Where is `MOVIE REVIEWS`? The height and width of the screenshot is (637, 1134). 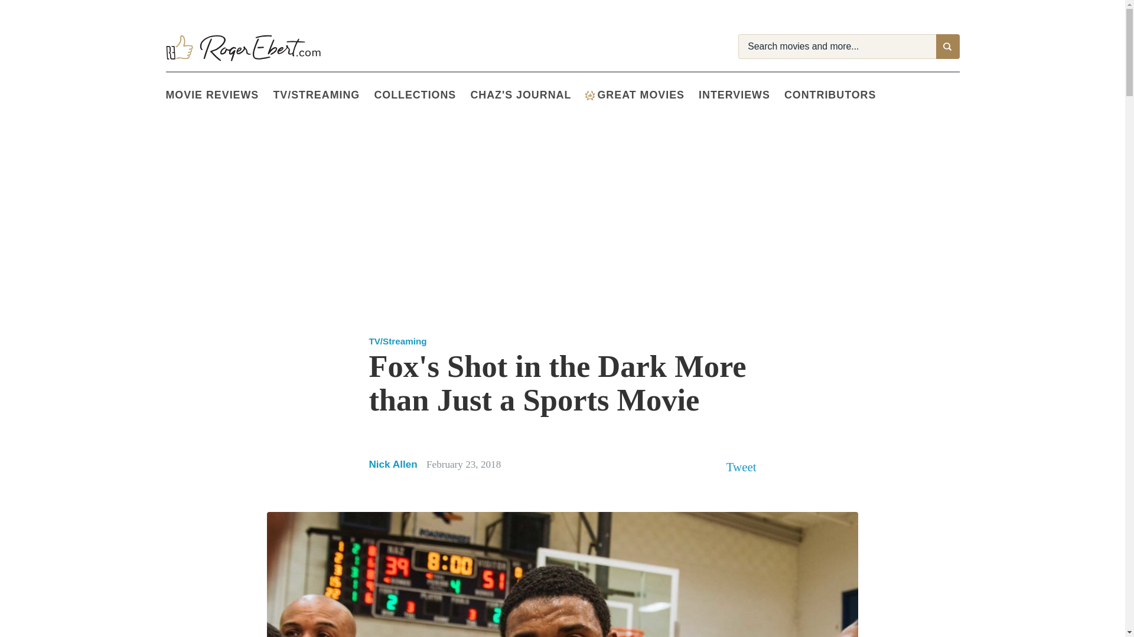
MOVIE REVIEWS is located at coordinates (219, 96).